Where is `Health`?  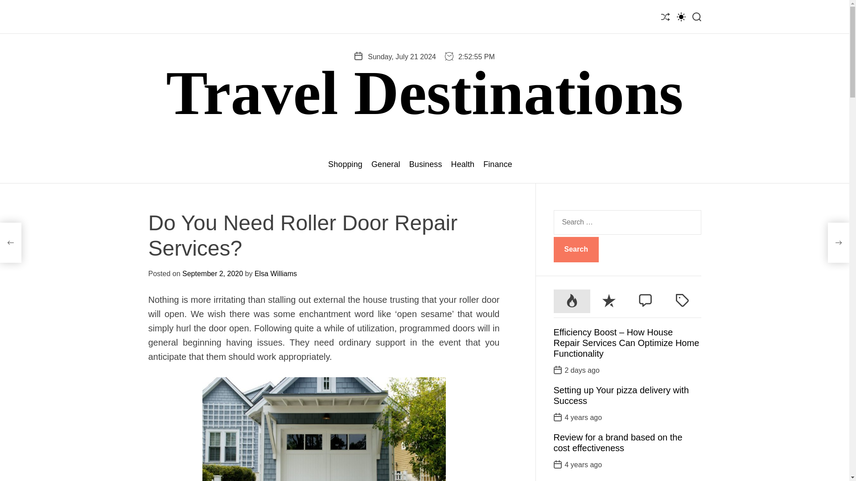 Health is located at coordinates (463, 164).